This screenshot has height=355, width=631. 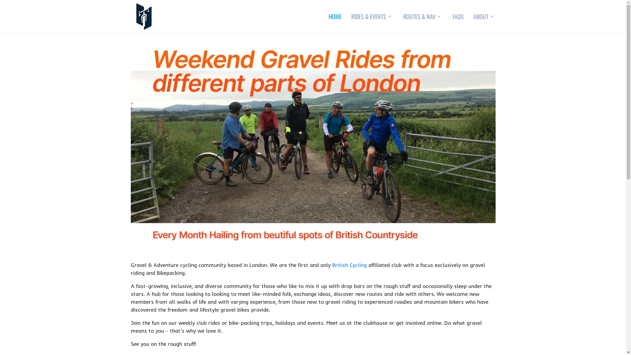 What do you see at coordinates (335, 16) in the screenshot?
I see `HOME` at bounding box center [335, 16].